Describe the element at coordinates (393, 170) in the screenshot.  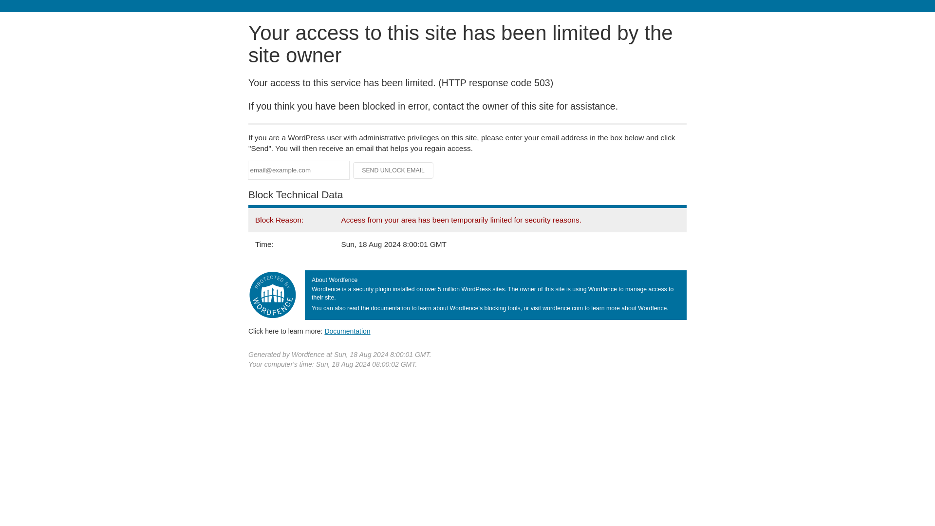
I see `Send Unlock Email` at that location.